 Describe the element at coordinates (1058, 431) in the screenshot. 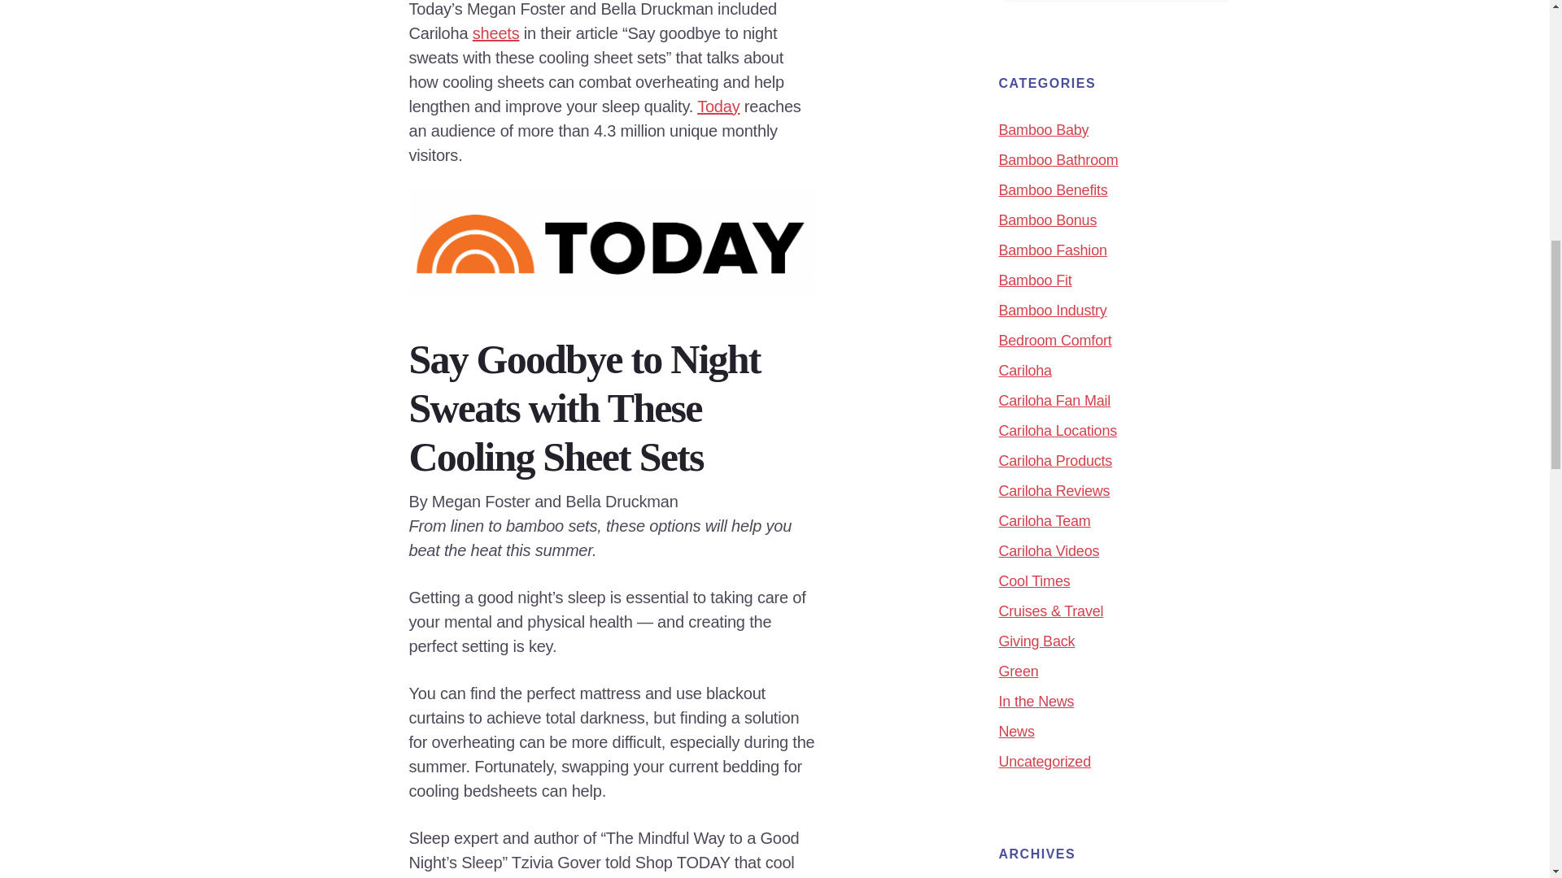

I see `Cariloha Locations` at that location.